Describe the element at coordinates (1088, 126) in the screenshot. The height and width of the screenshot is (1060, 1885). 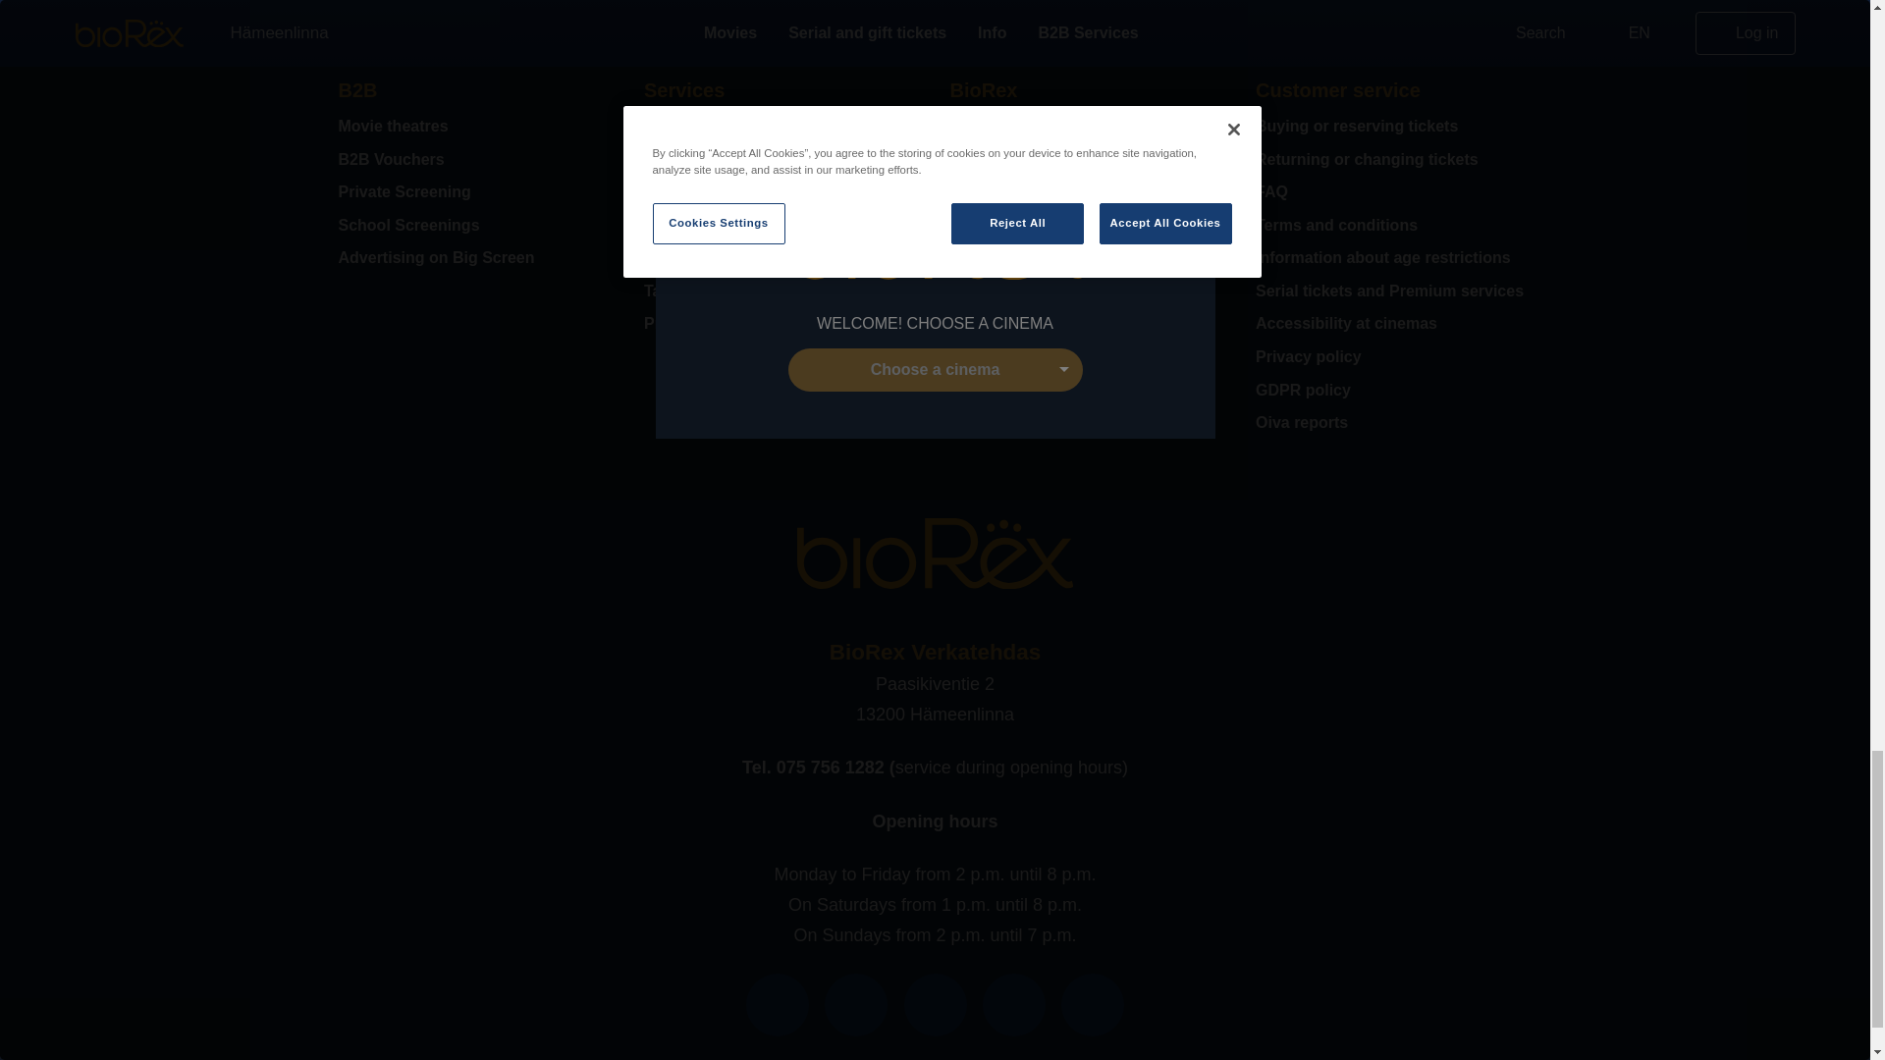
I see `About us` at that location.